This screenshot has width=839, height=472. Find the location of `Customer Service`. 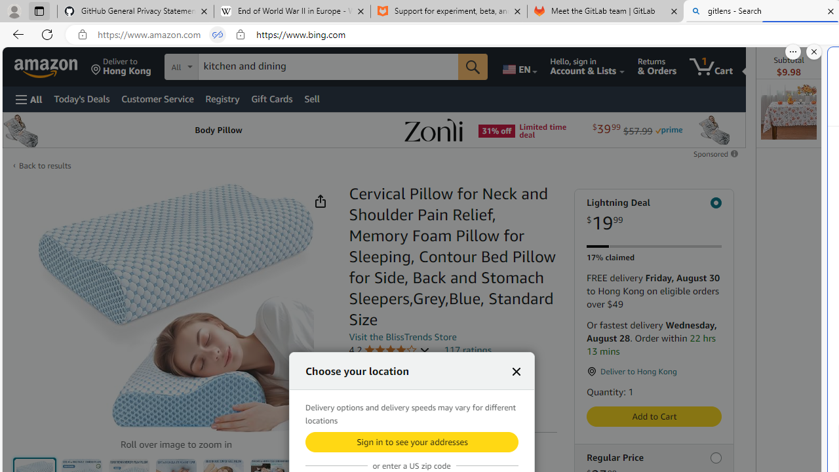

Customer Service is located at coordinates (157, 98).